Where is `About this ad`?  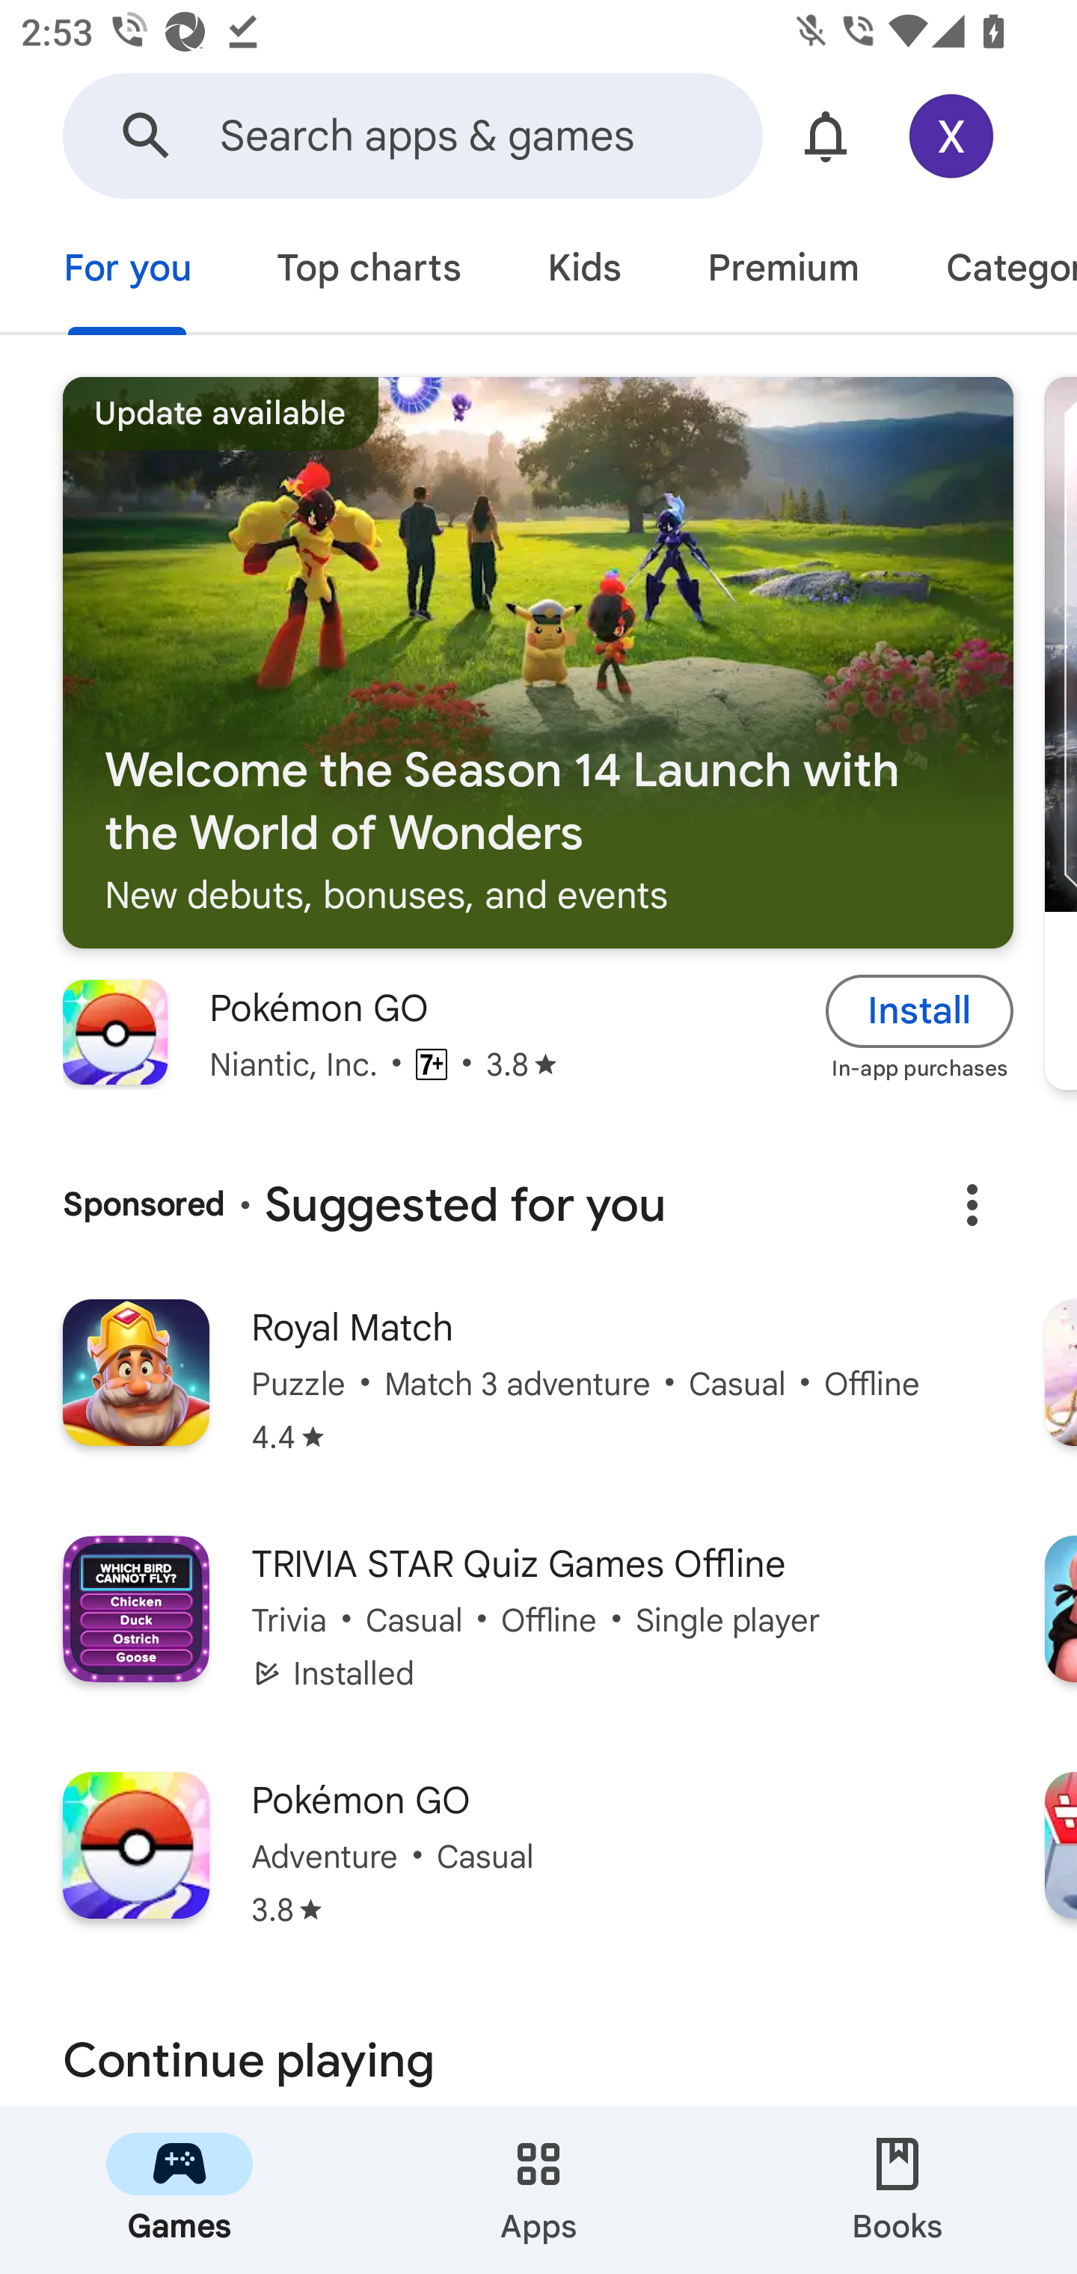
About this ad is located at coordinates (972, 1205).